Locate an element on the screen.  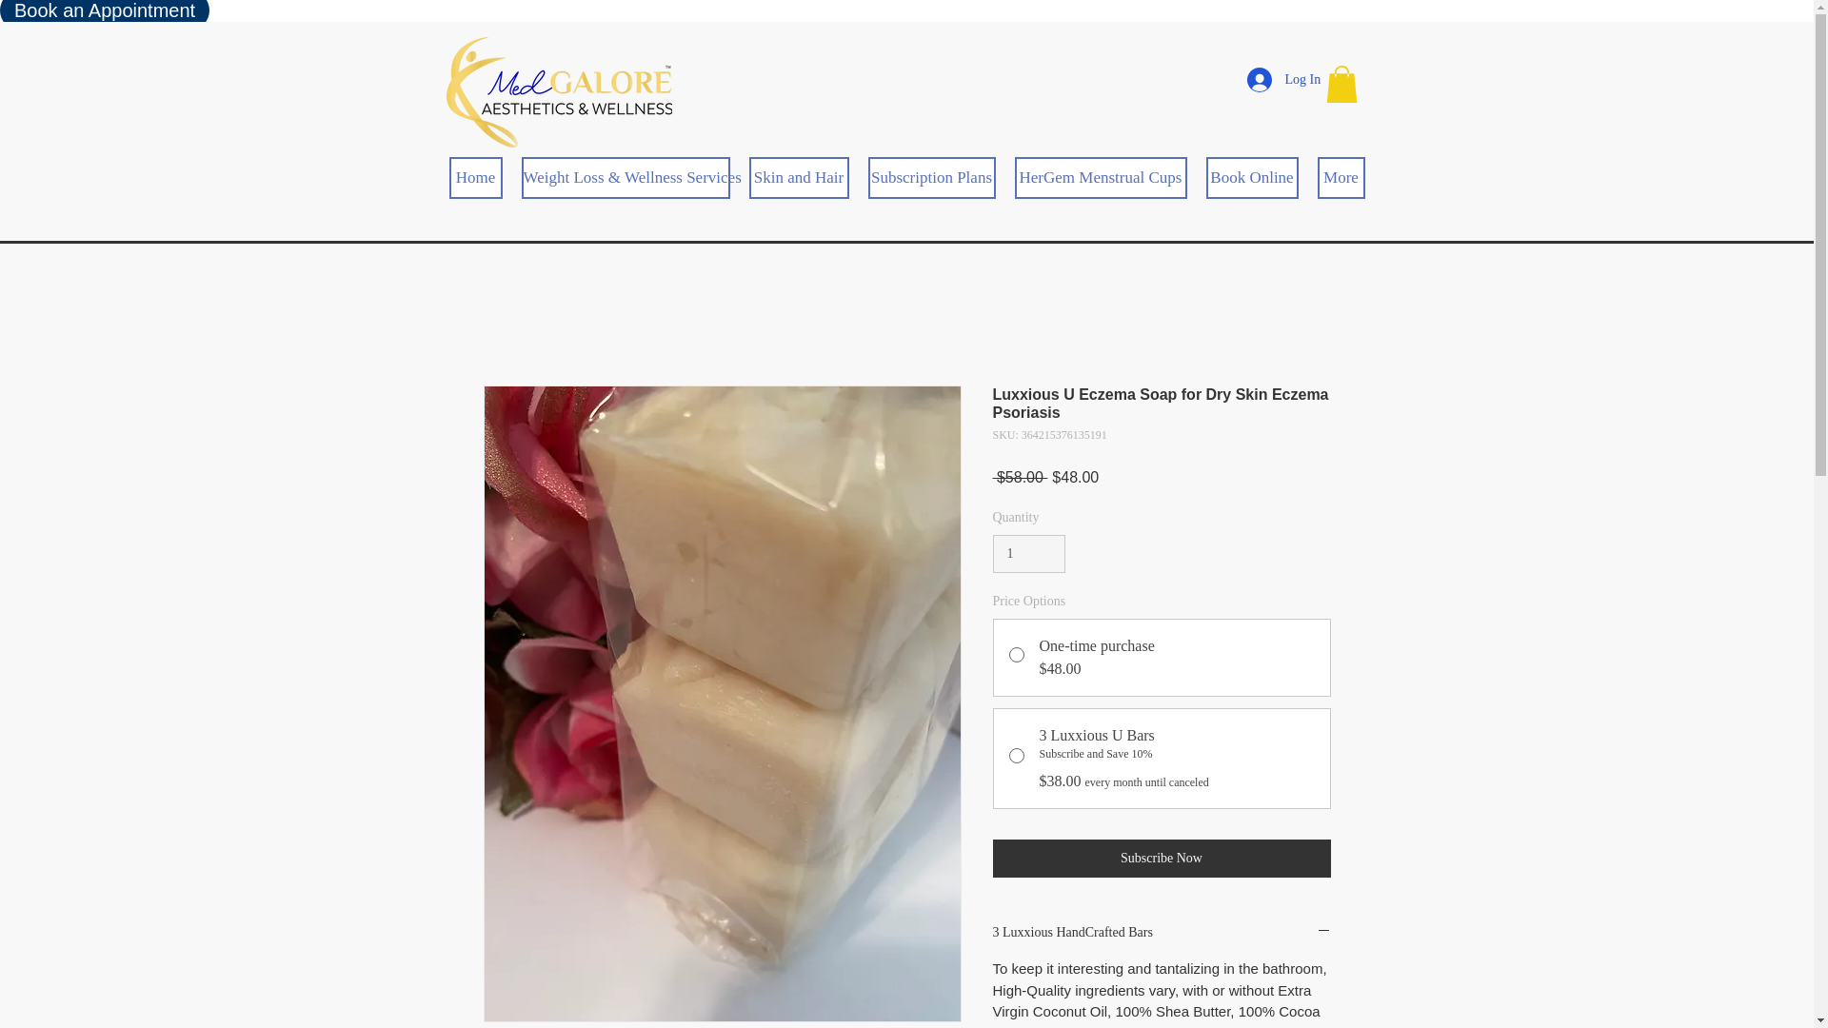
HerGem Menstrual Cups is located at coordinates (1101, 178).